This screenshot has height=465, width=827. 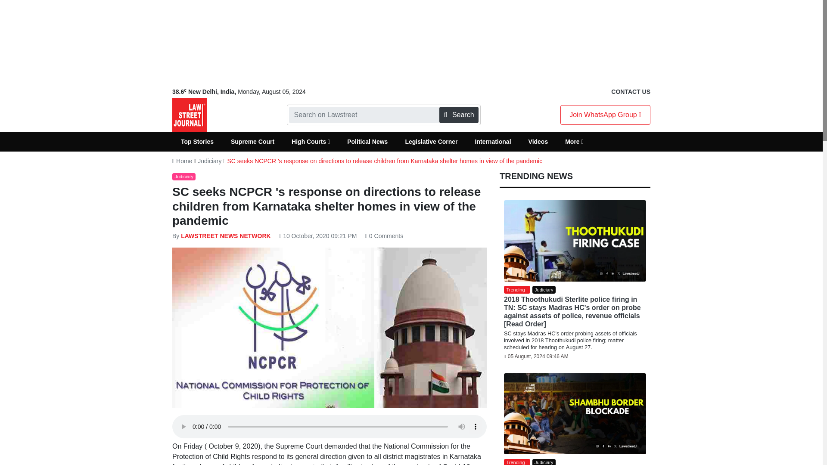 I want to click on CONTACT US, so click(x=631, y=92).